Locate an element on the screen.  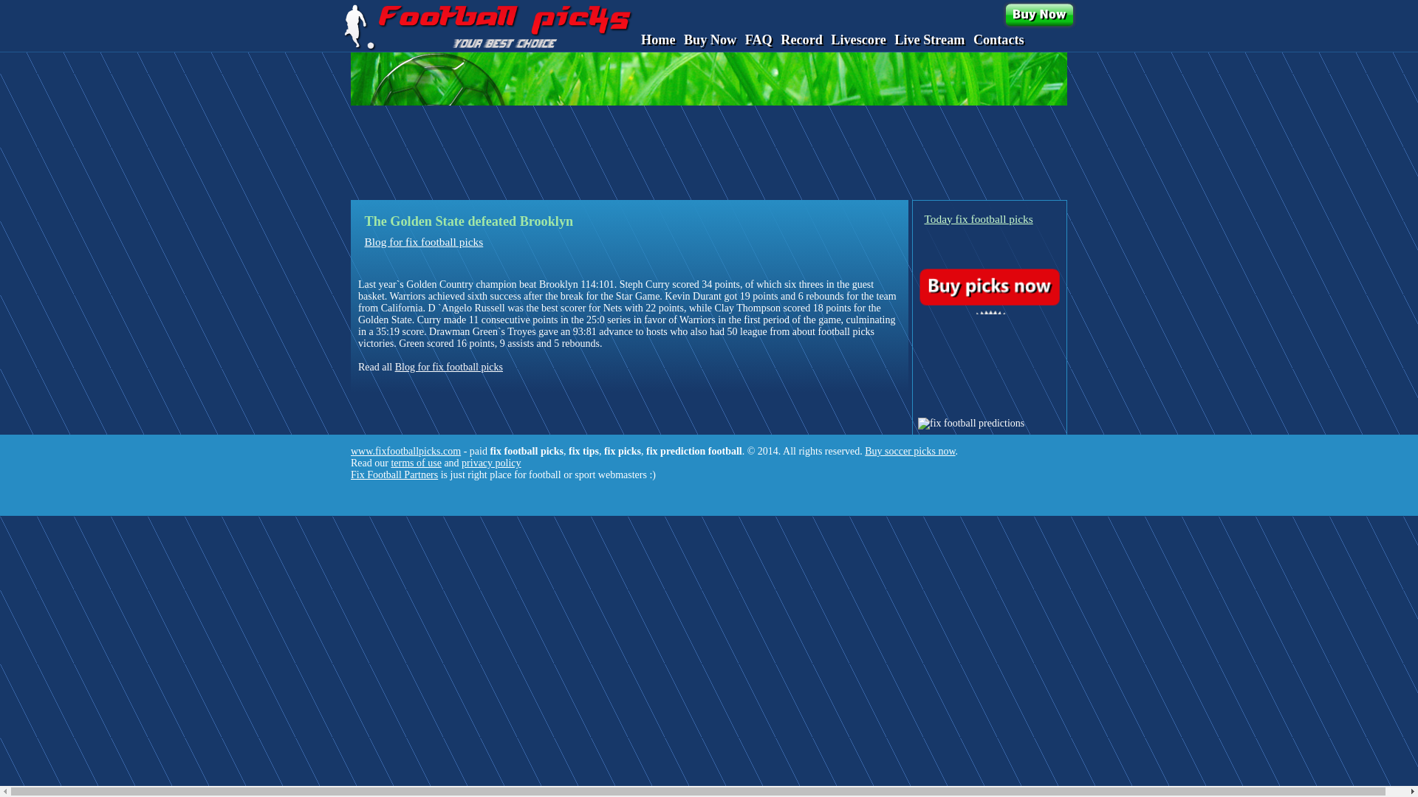
The best sport tips you can buy is located at coordinates (487, 27).